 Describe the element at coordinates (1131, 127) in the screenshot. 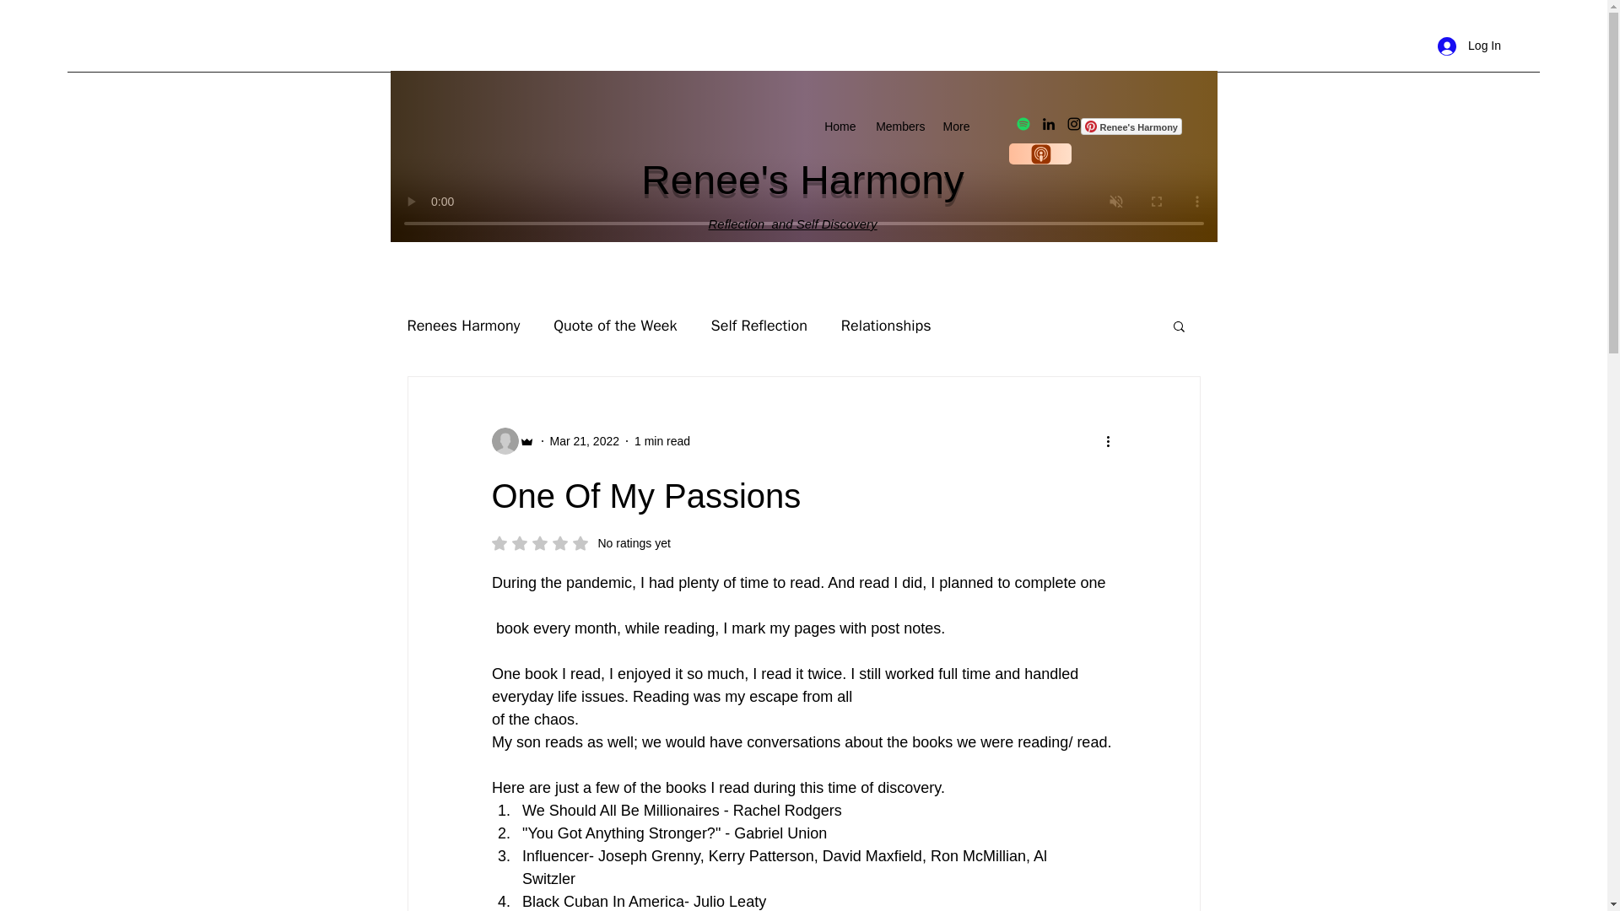

I see `Renee's Harmony` at that location.